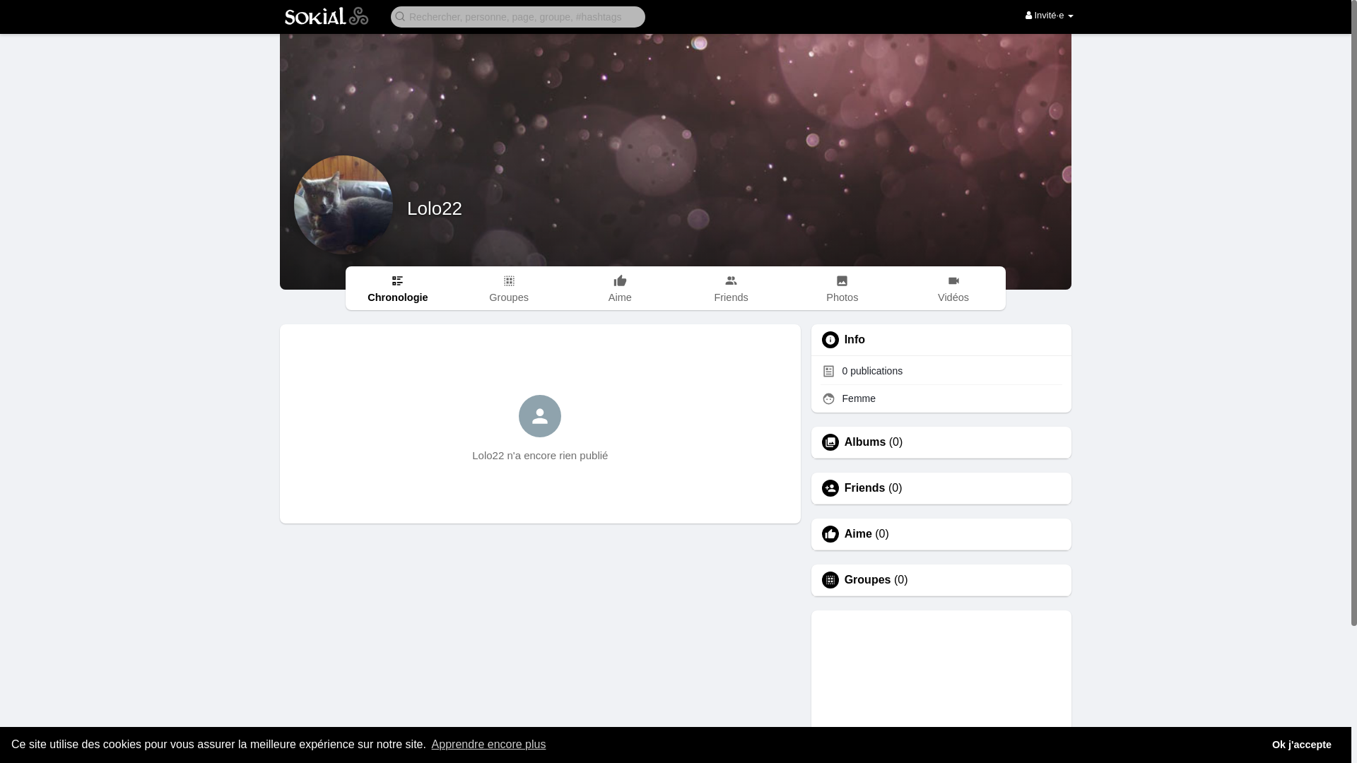  What do you see at coordinates (842, 288) in the screenshot?
I see `Photos` at bounding box center [842, 288].